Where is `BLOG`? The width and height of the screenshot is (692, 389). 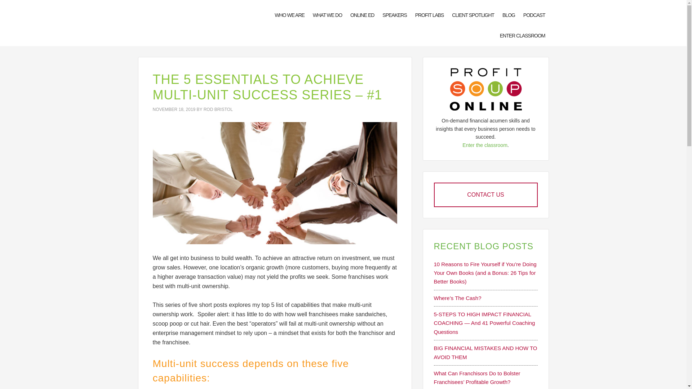 BLOG is located at coordinates (509, 15).